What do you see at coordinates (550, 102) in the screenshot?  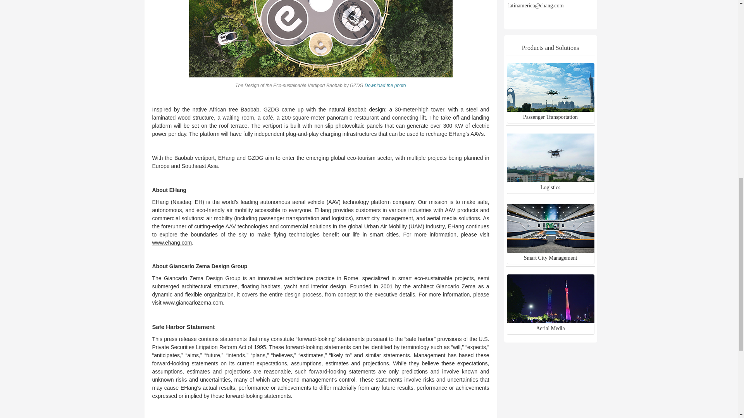 I see `Passenger Transportation` at bounding box center [550, 102].